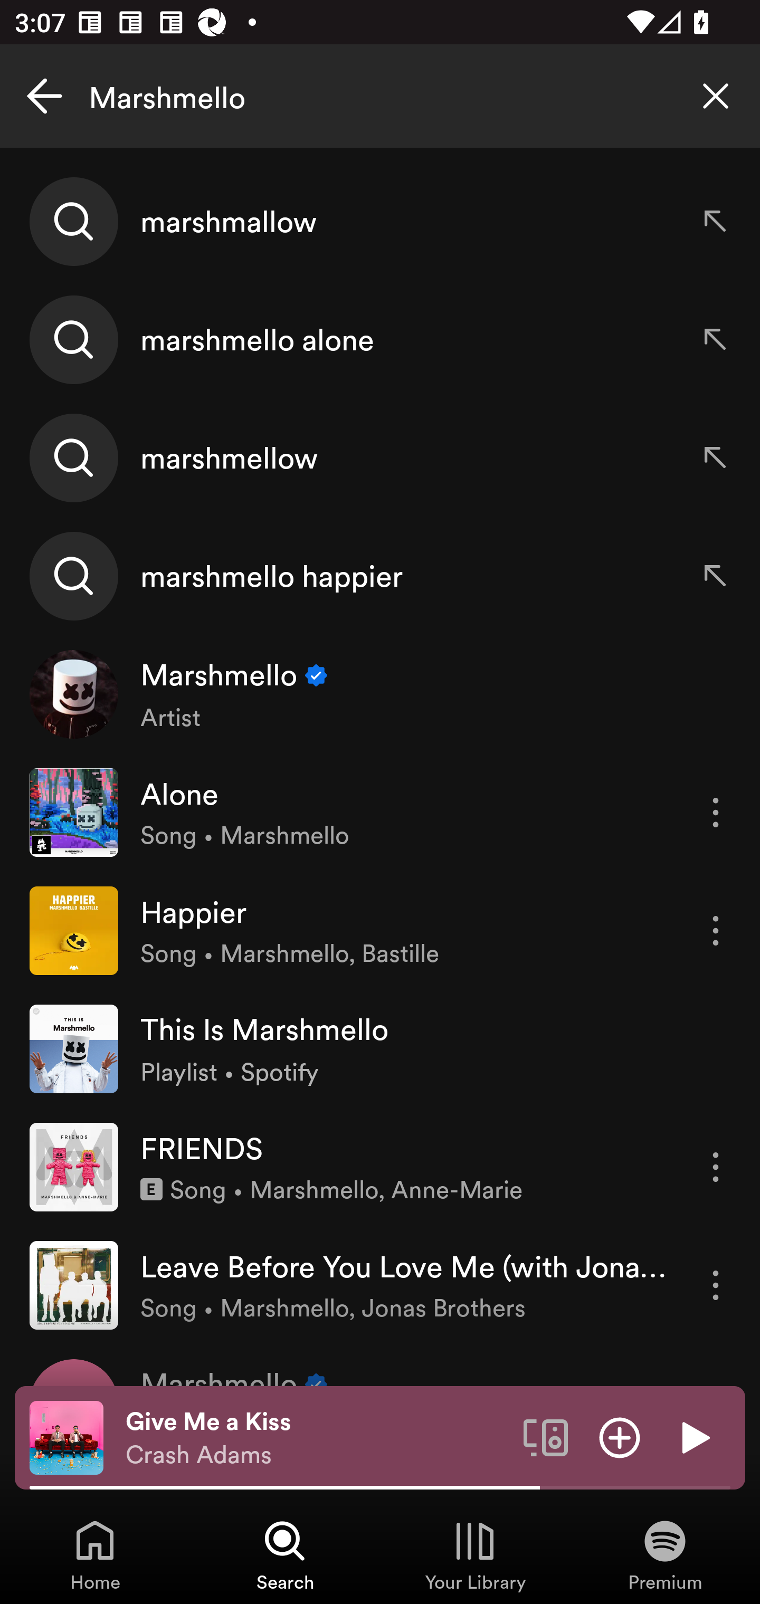 The width and height of the screenshot is (760, 1604). I want to click on Premium, Tab 4 of 4 Premium Premium, so click(665, 1554).